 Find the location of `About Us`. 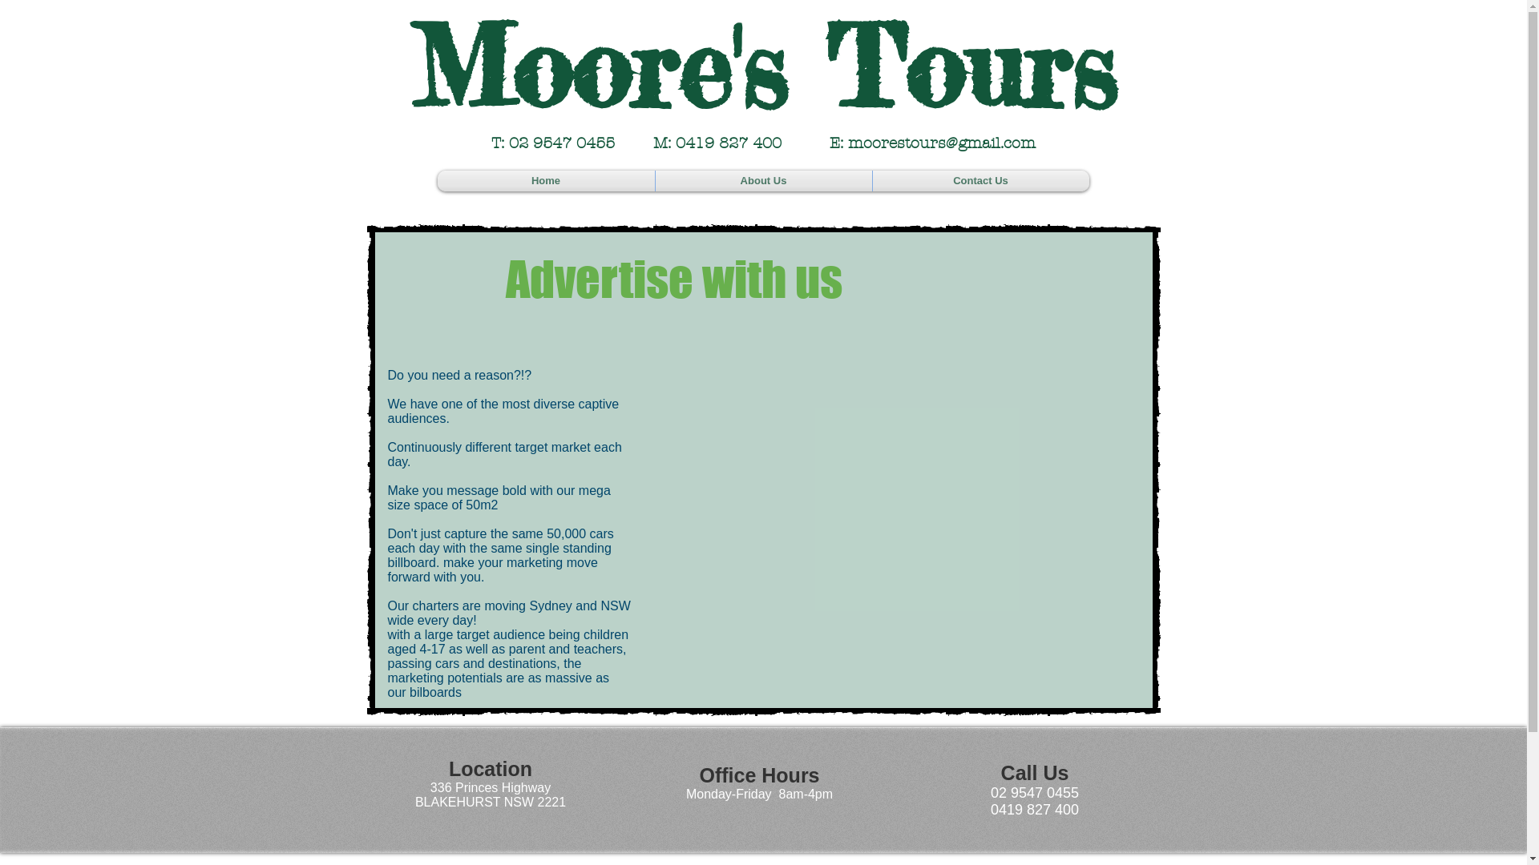

About Us is located at coordinates (764, 181).